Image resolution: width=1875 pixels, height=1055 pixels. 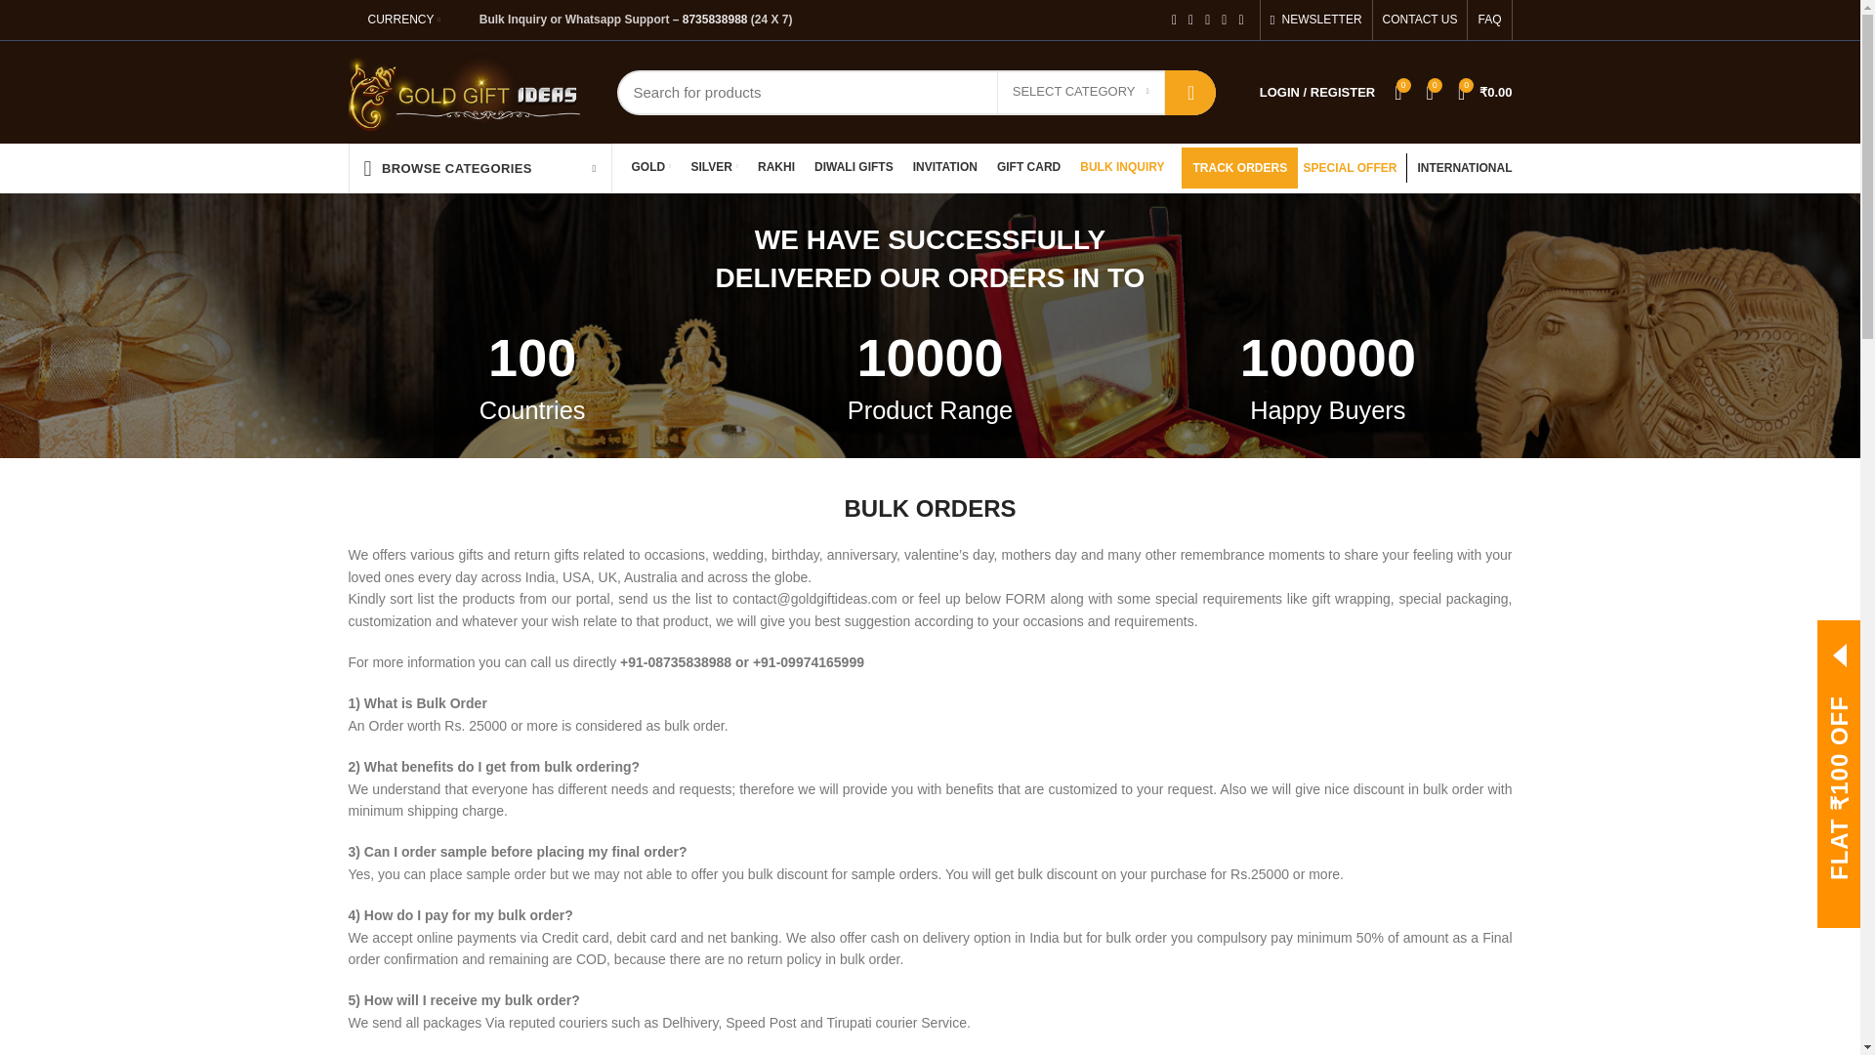 What do you see at coordinates (1317, 92) in the screenshot?
I see `My account` at bounding box center [1317, 92].